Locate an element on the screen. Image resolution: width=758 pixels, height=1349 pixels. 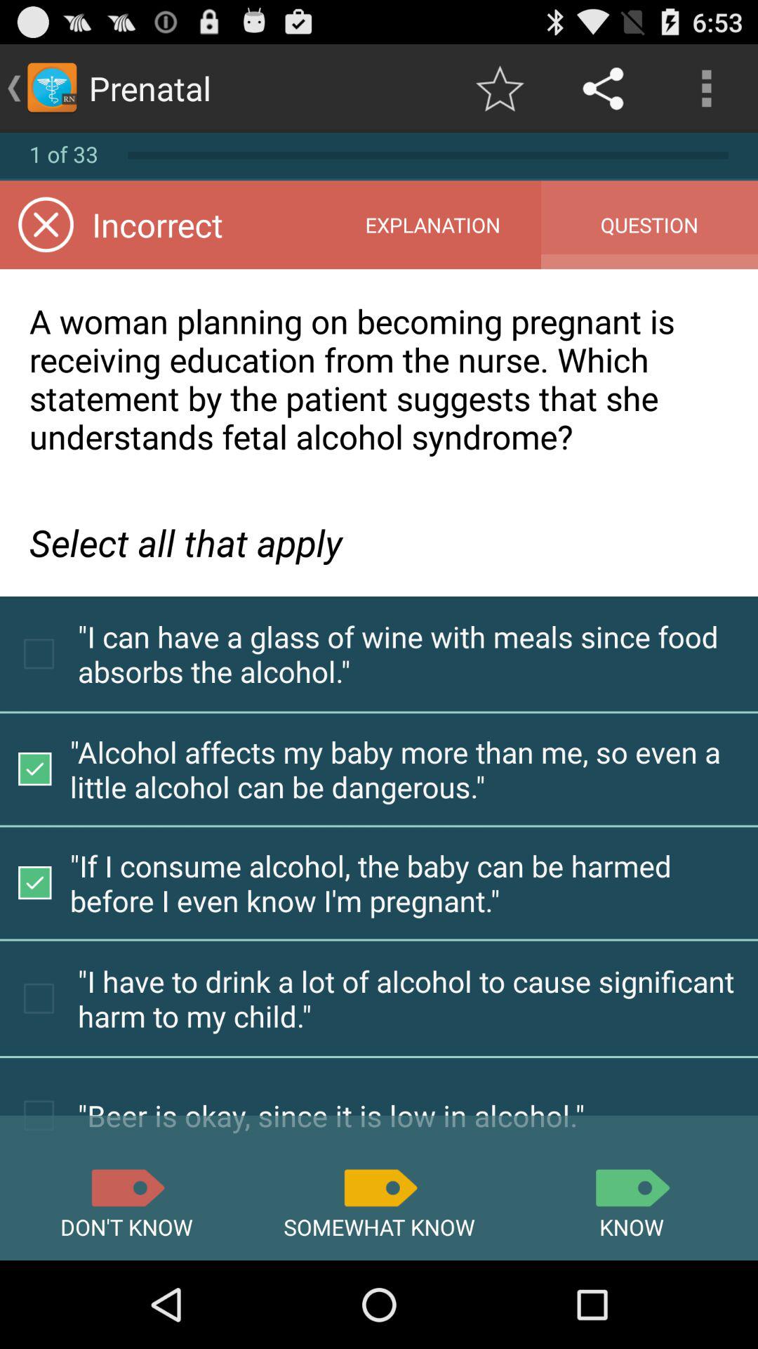
scroll until the explanation button is located at coordinates (432, 225).